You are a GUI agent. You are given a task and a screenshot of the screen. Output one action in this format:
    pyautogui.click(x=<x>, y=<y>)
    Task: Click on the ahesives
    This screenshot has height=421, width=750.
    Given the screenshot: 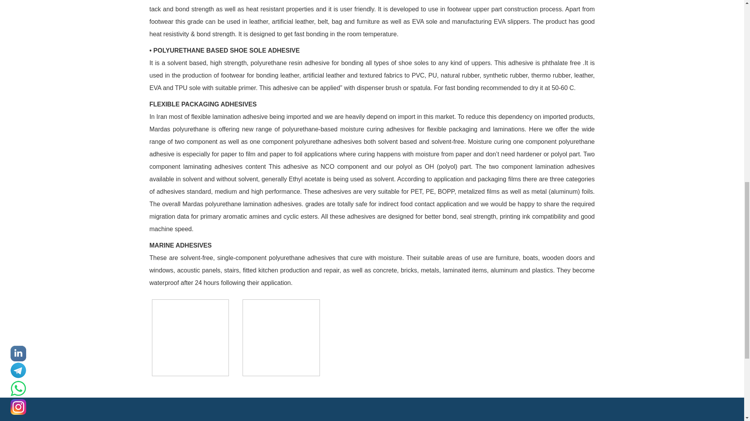 What is the action you would take?
    pyautogui.click(x=280, y=338)
    